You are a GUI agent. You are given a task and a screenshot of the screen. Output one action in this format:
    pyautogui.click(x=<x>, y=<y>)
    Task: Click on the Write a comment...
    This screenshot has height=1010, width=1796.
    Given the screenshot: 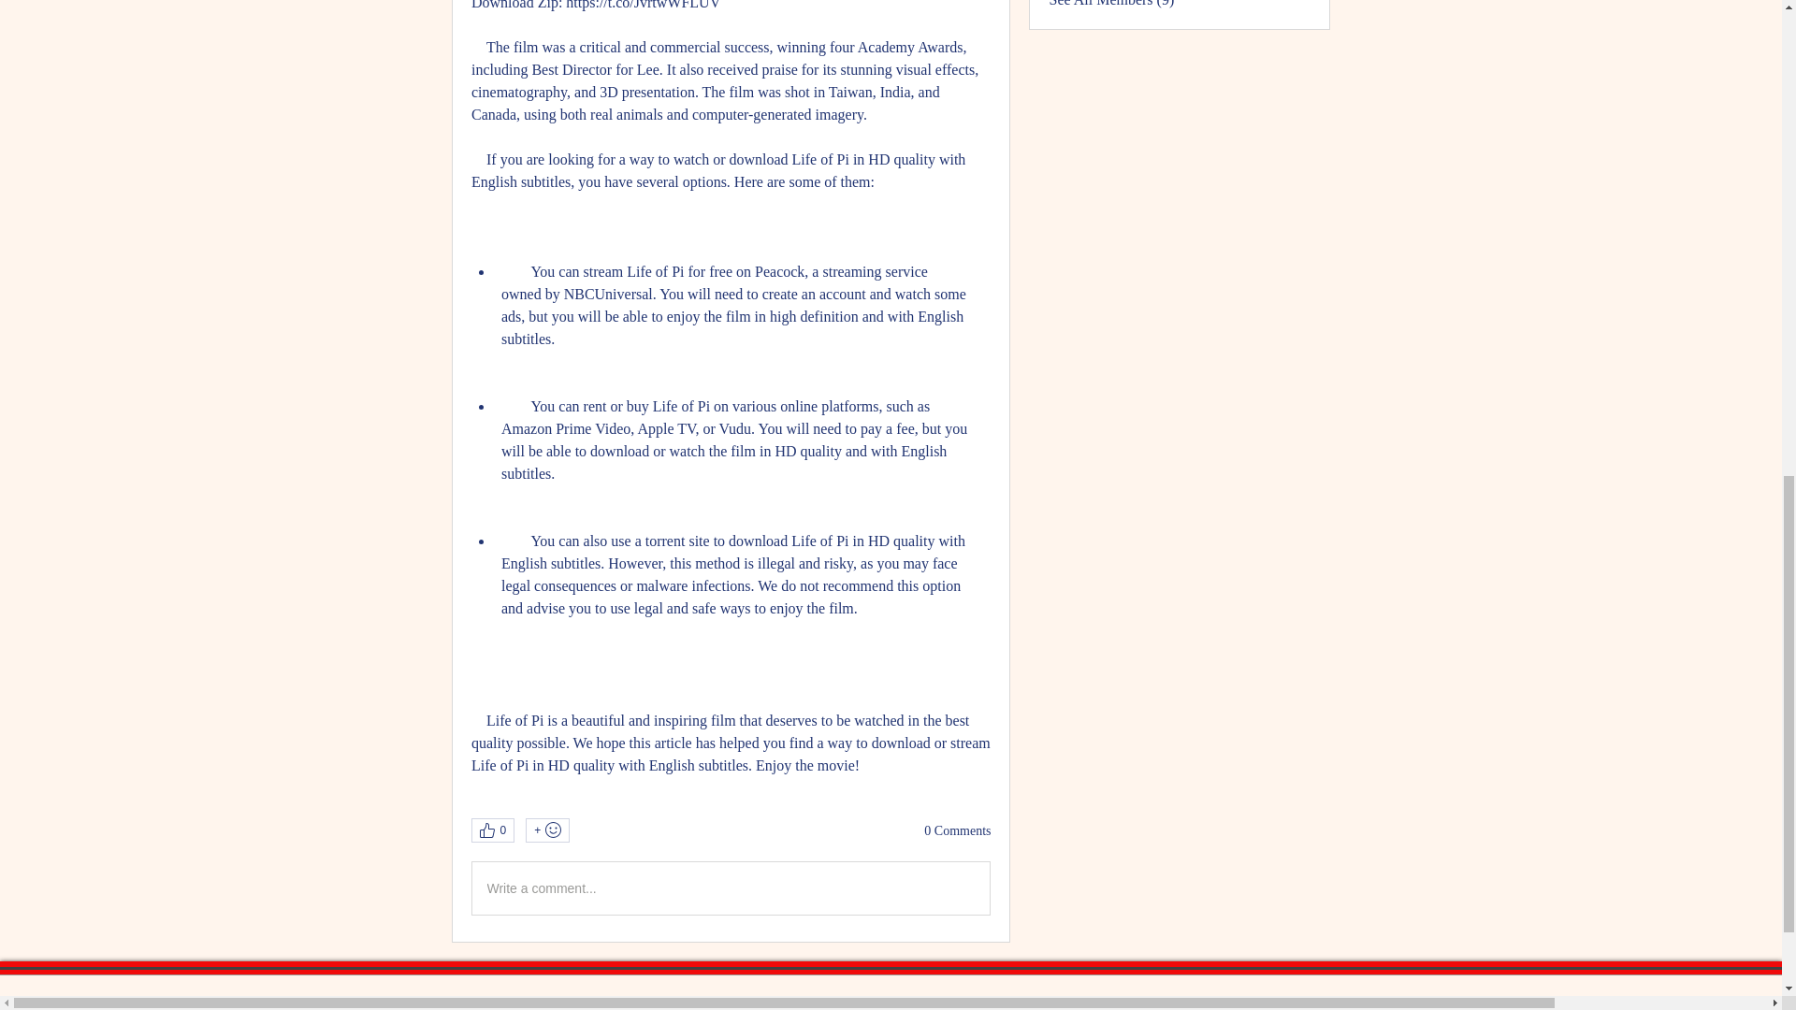 What is the action you would take?
    pyautogui.click(x=730, y=888)
    